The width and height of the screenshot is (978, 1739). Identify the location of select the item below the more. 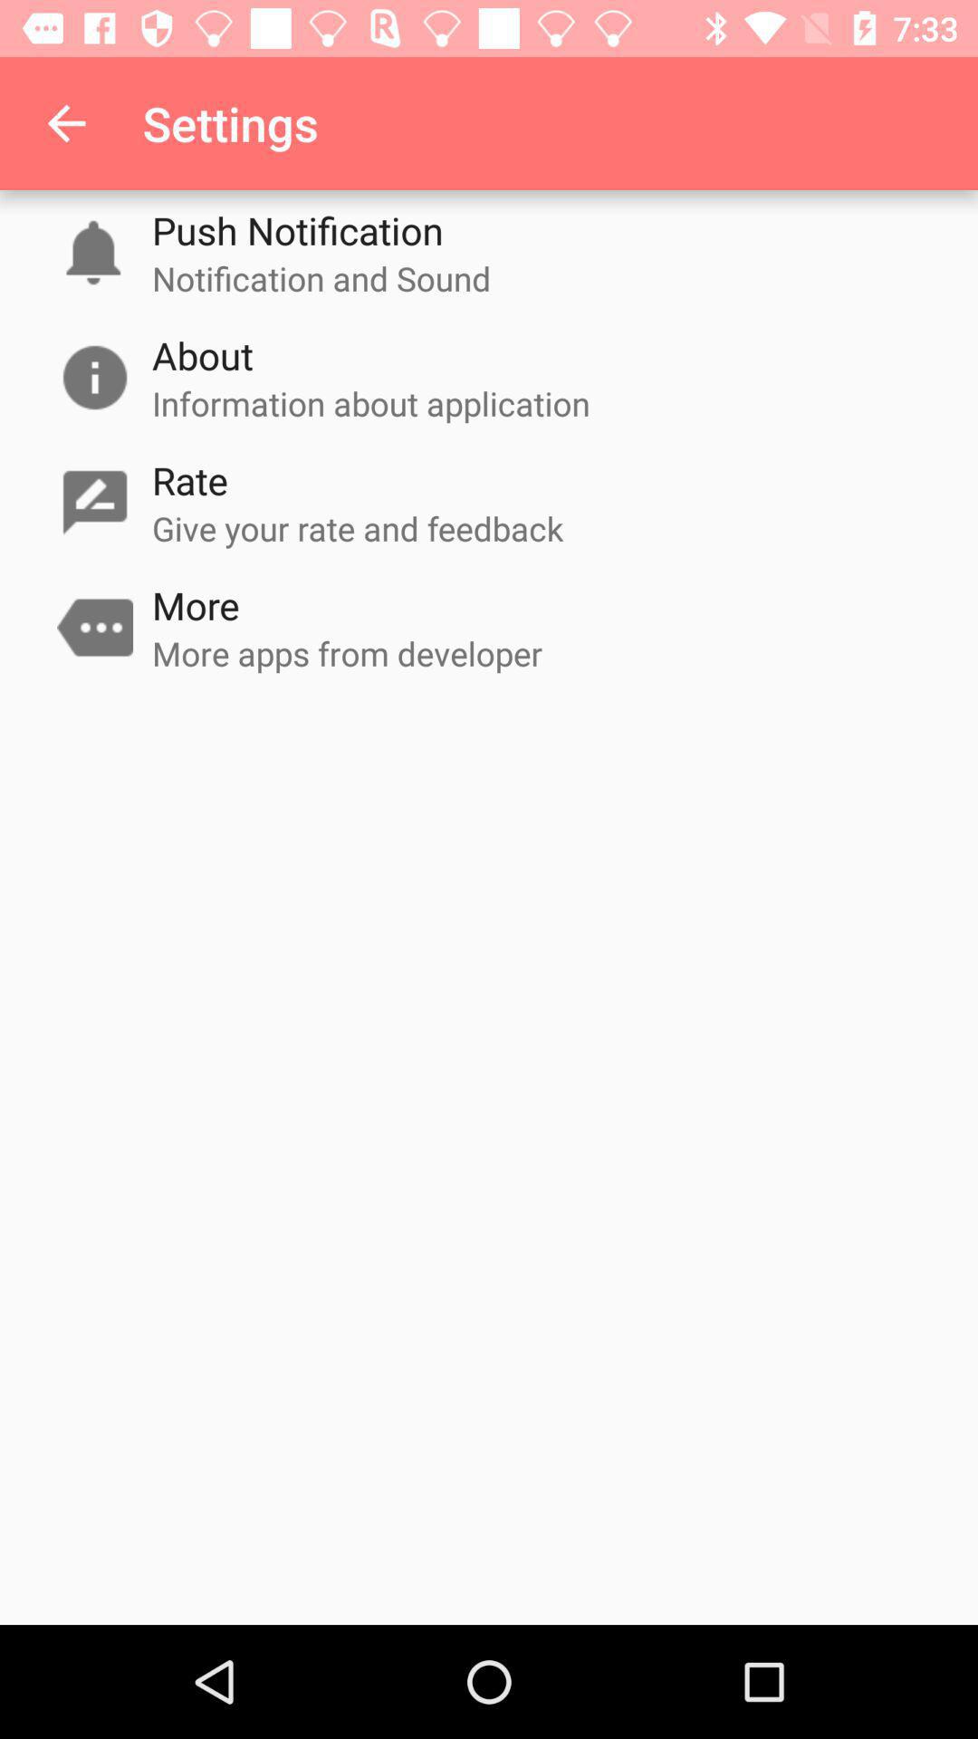
(348, 653).